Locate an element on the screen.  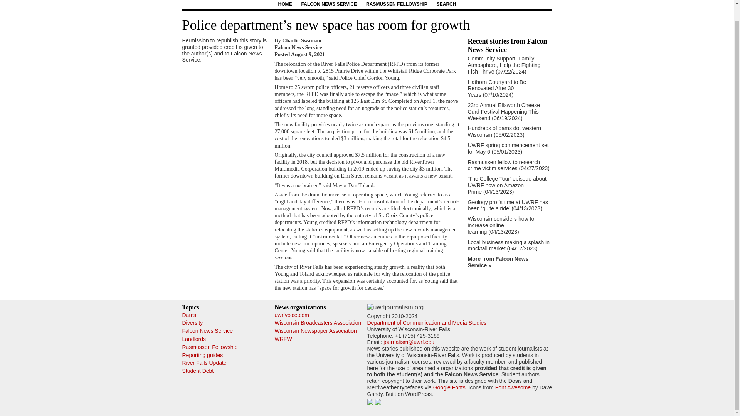
Google Fonts is located at coordinates (449, 387).